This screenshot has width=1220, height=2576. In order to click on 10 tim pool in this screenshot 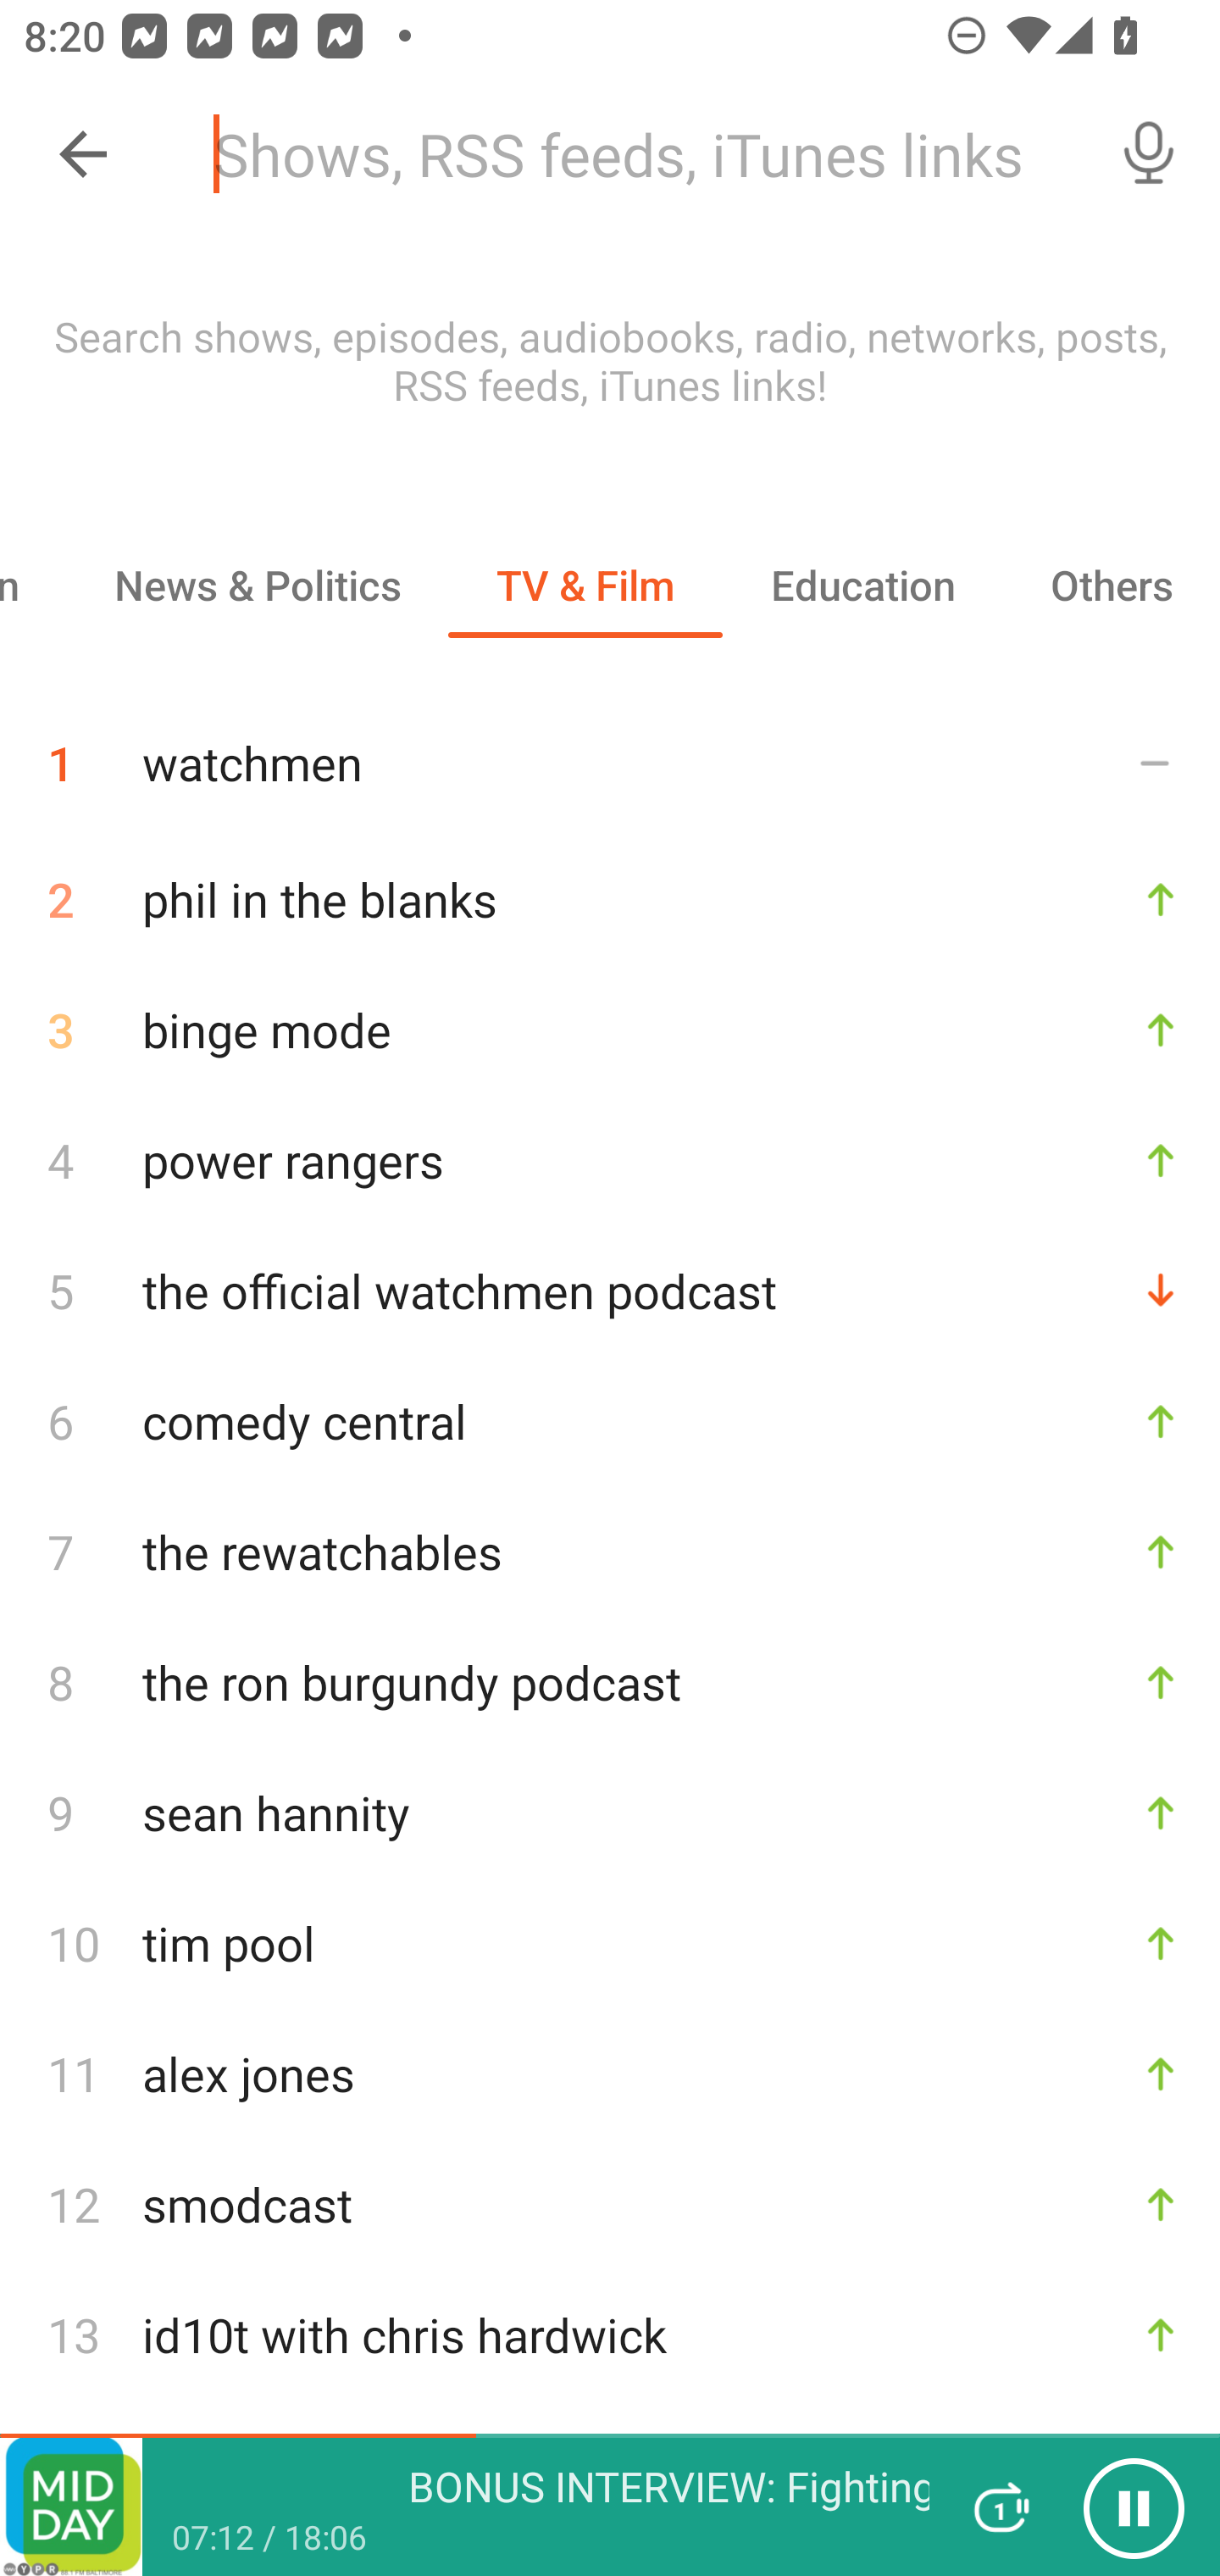, I will do `click(610, 1944)`.